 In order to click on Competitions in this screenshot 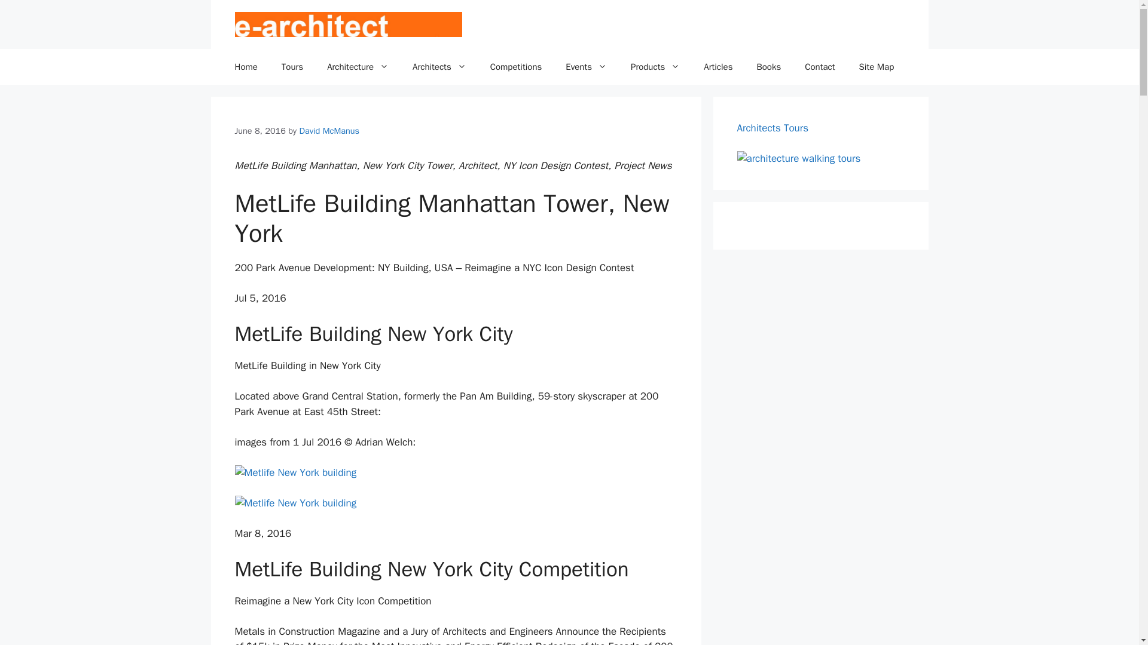, I will do `click(517, 67)`.